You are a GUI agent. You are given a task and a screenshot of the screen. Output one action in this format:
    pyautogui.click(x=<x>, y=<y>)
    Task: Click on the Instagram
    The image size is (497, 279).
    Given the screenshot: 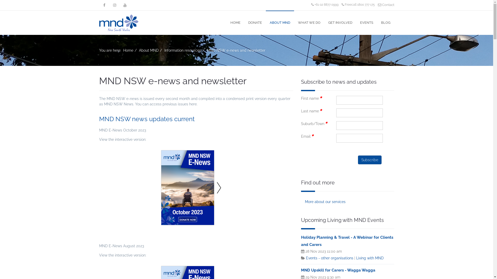 What is the action you would take?
    pyautogui.click(x=114, y=5)
    